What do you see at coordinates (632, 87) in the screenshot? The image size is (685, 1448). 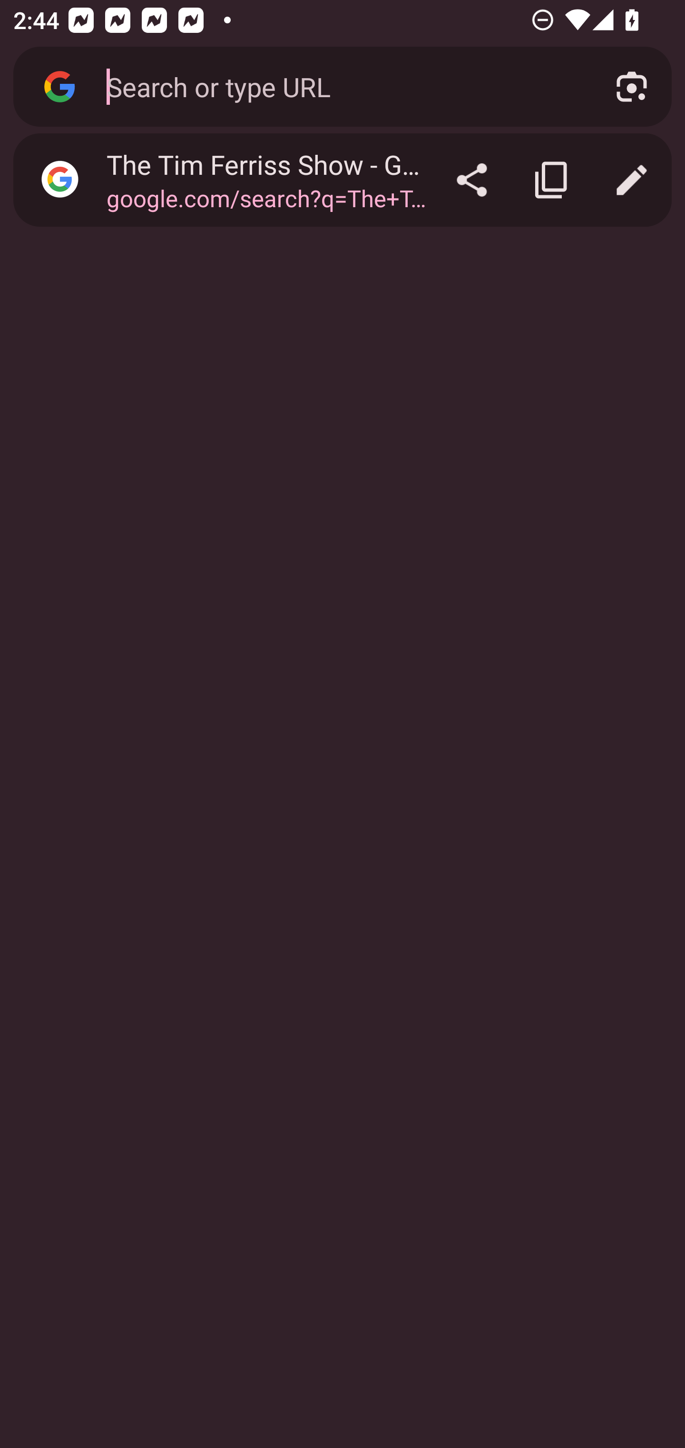 I see `Search with your camera using Google Lens` at bounding box center [632, 87].